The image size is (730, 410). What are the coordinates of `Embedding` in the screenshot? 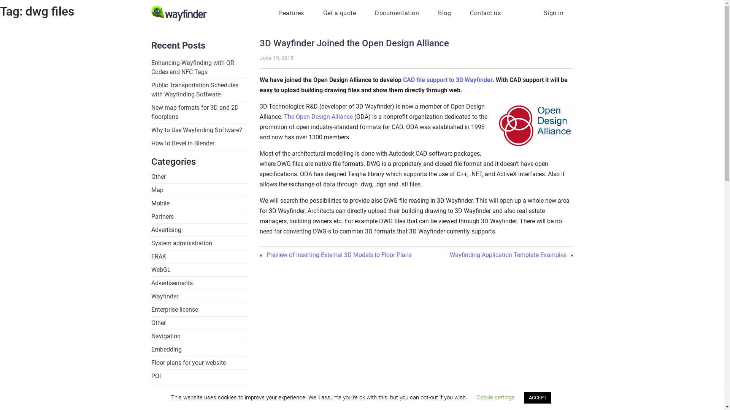 It's located at (200, 350).